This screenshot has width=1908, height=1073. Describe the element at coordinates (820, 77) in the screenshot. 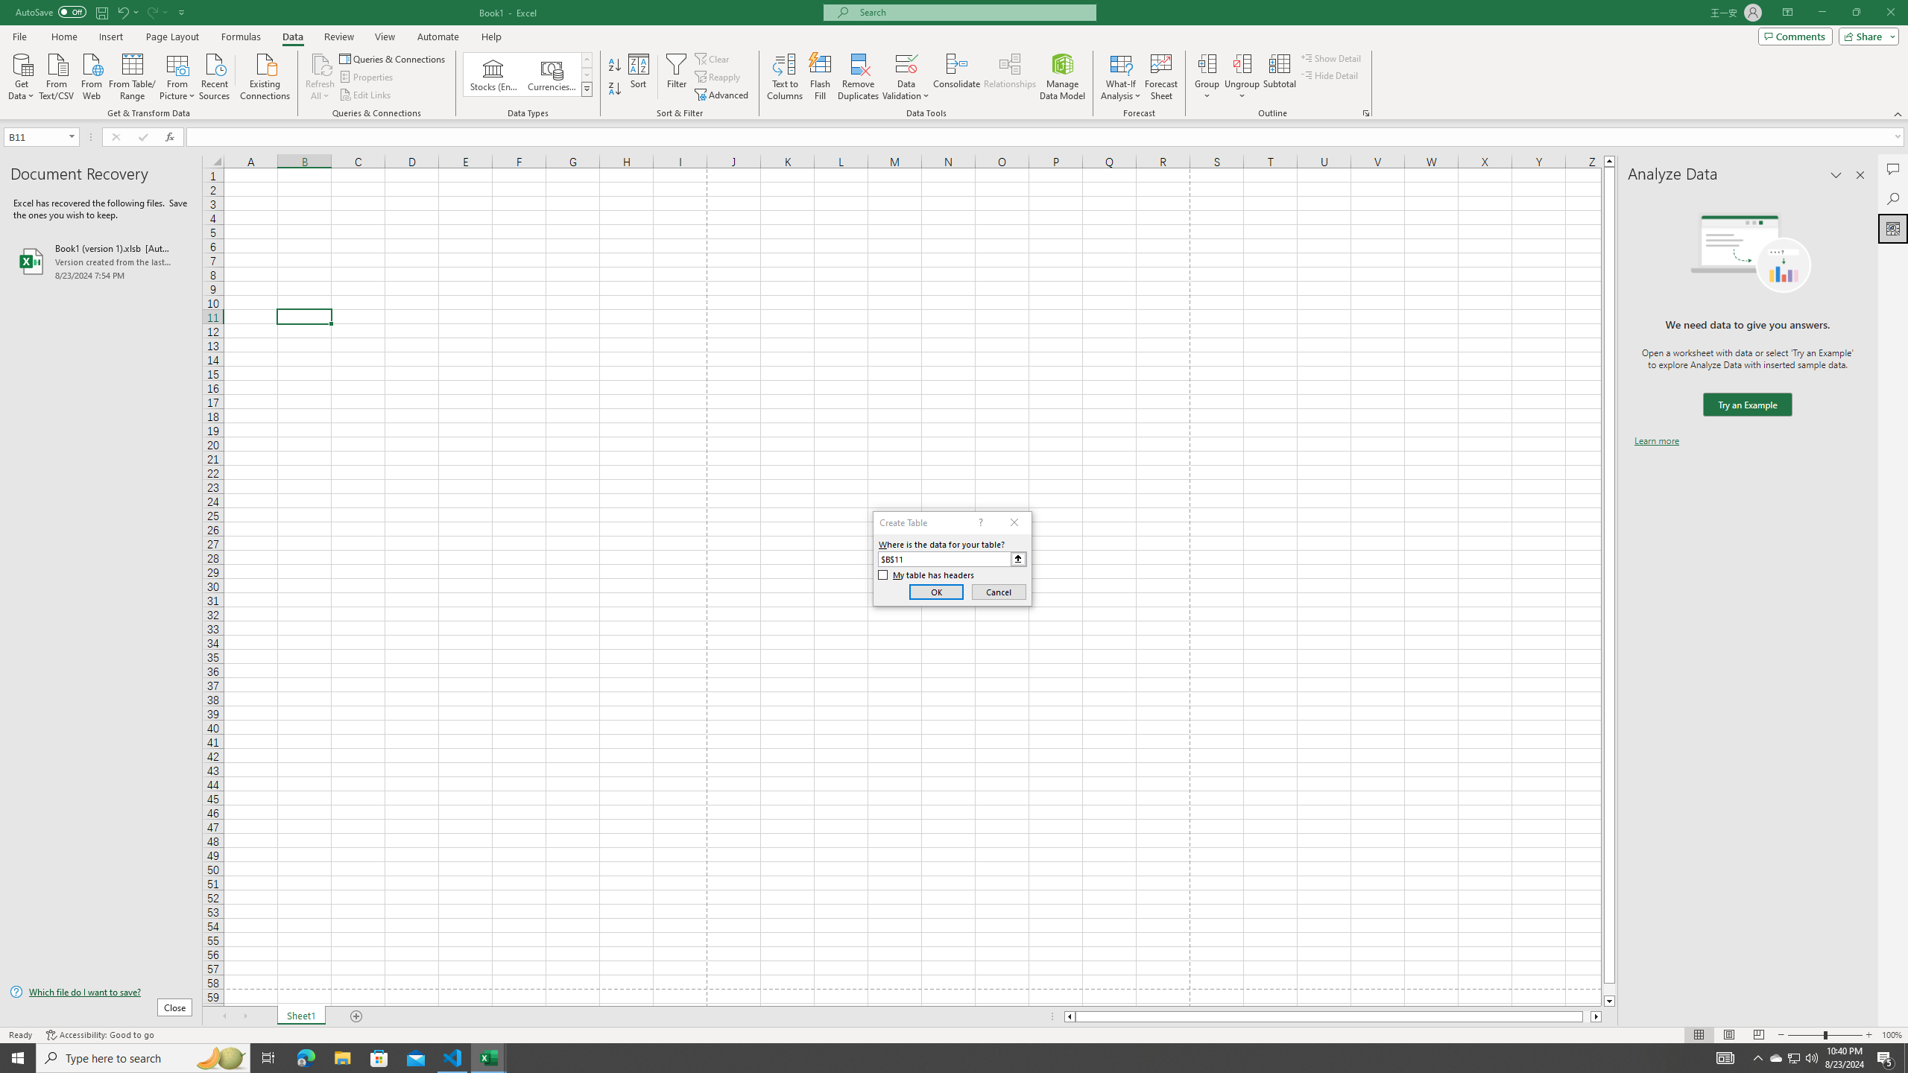

I see `Flash Fill` at that location.